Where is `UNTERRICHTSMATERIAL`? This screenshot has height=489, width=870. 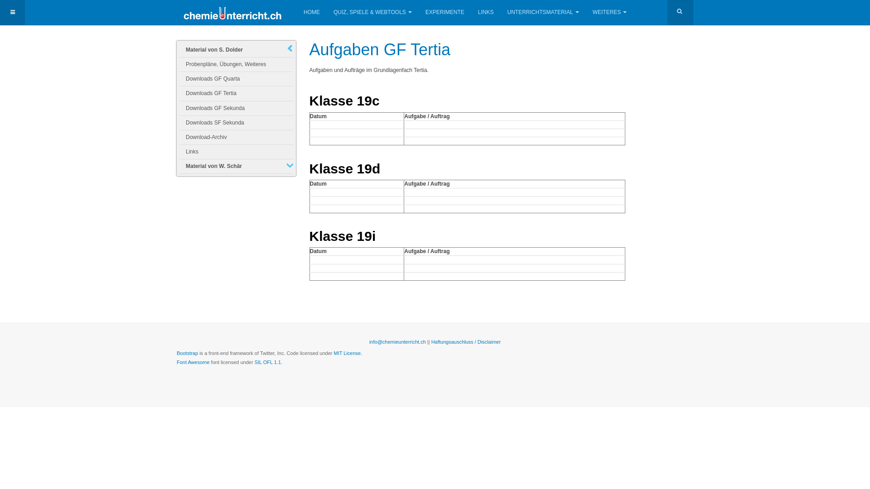
UNTERRICHTSMATERIAL is located at coordinates (543, 13).